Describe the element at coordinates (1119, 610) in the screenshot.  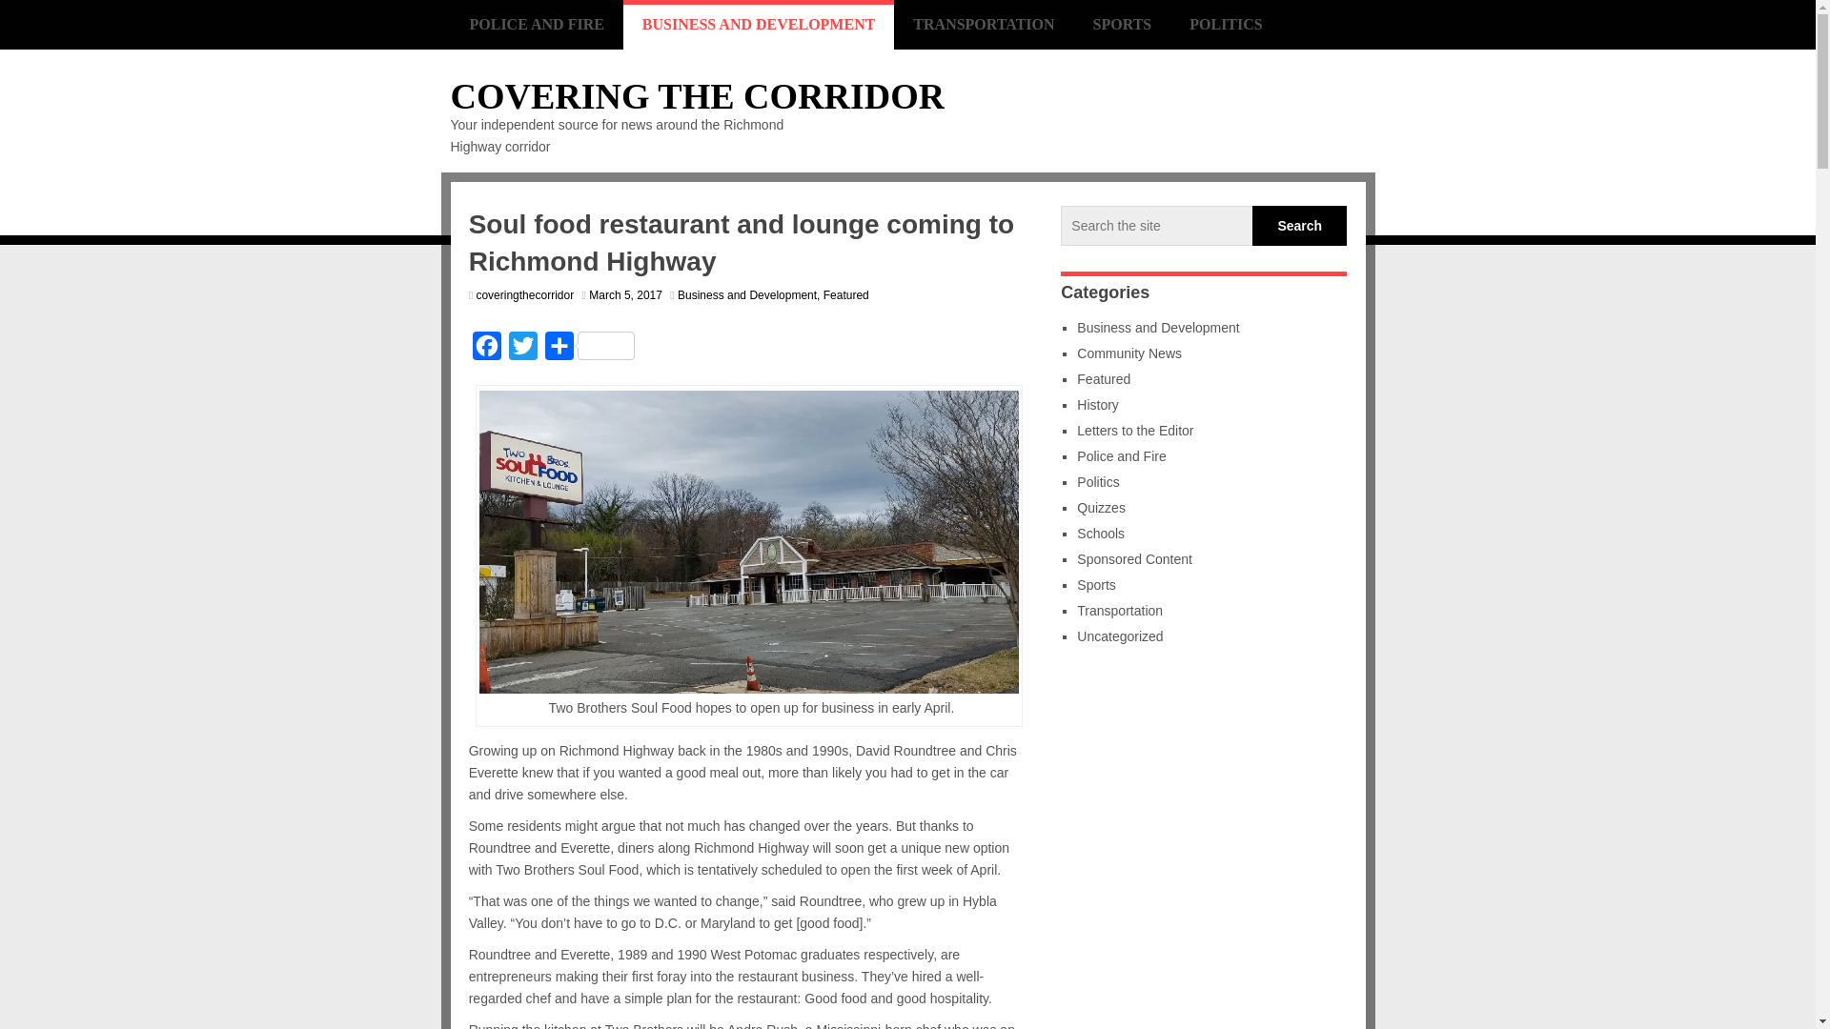
I see `Transportation` at that location.